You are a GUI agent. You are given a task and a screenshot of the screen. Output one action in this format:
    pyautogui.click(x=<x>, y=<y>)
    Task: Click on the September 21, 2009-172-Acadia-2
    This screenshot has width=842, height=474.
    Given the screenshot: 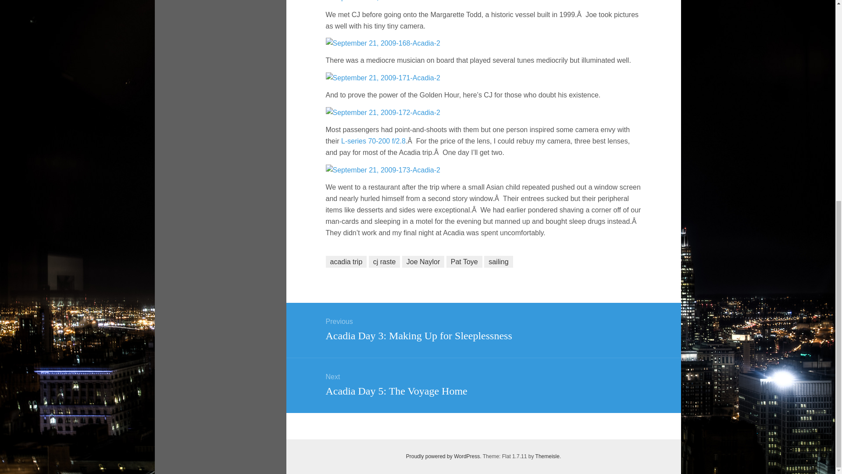 What is the action you would take?
    pyautogui.click(x=382, y=112)
    